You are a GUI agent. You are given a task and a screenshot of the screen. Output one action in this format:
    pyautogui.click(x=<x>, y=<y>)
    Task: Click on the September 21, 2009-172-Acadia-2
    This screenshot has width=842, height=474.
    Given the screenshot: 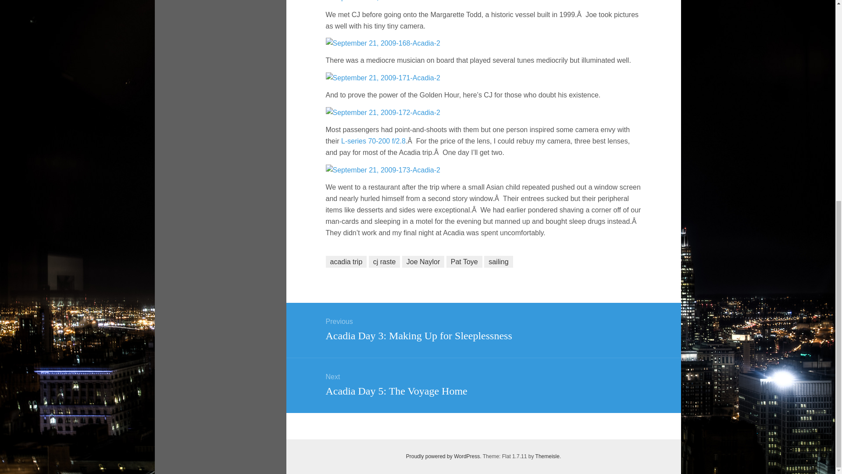 What is the action you would take?
    pyautogui.click(x=382, y=112)
    